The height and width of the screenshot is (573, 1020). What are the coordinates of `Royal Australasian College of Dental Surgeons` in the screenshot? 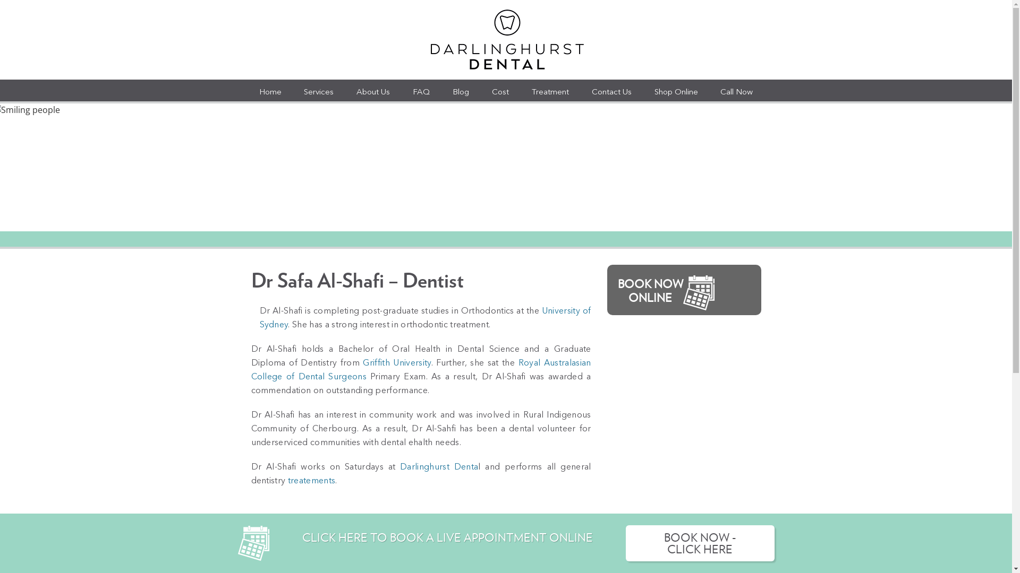 It's located at (421, 370).